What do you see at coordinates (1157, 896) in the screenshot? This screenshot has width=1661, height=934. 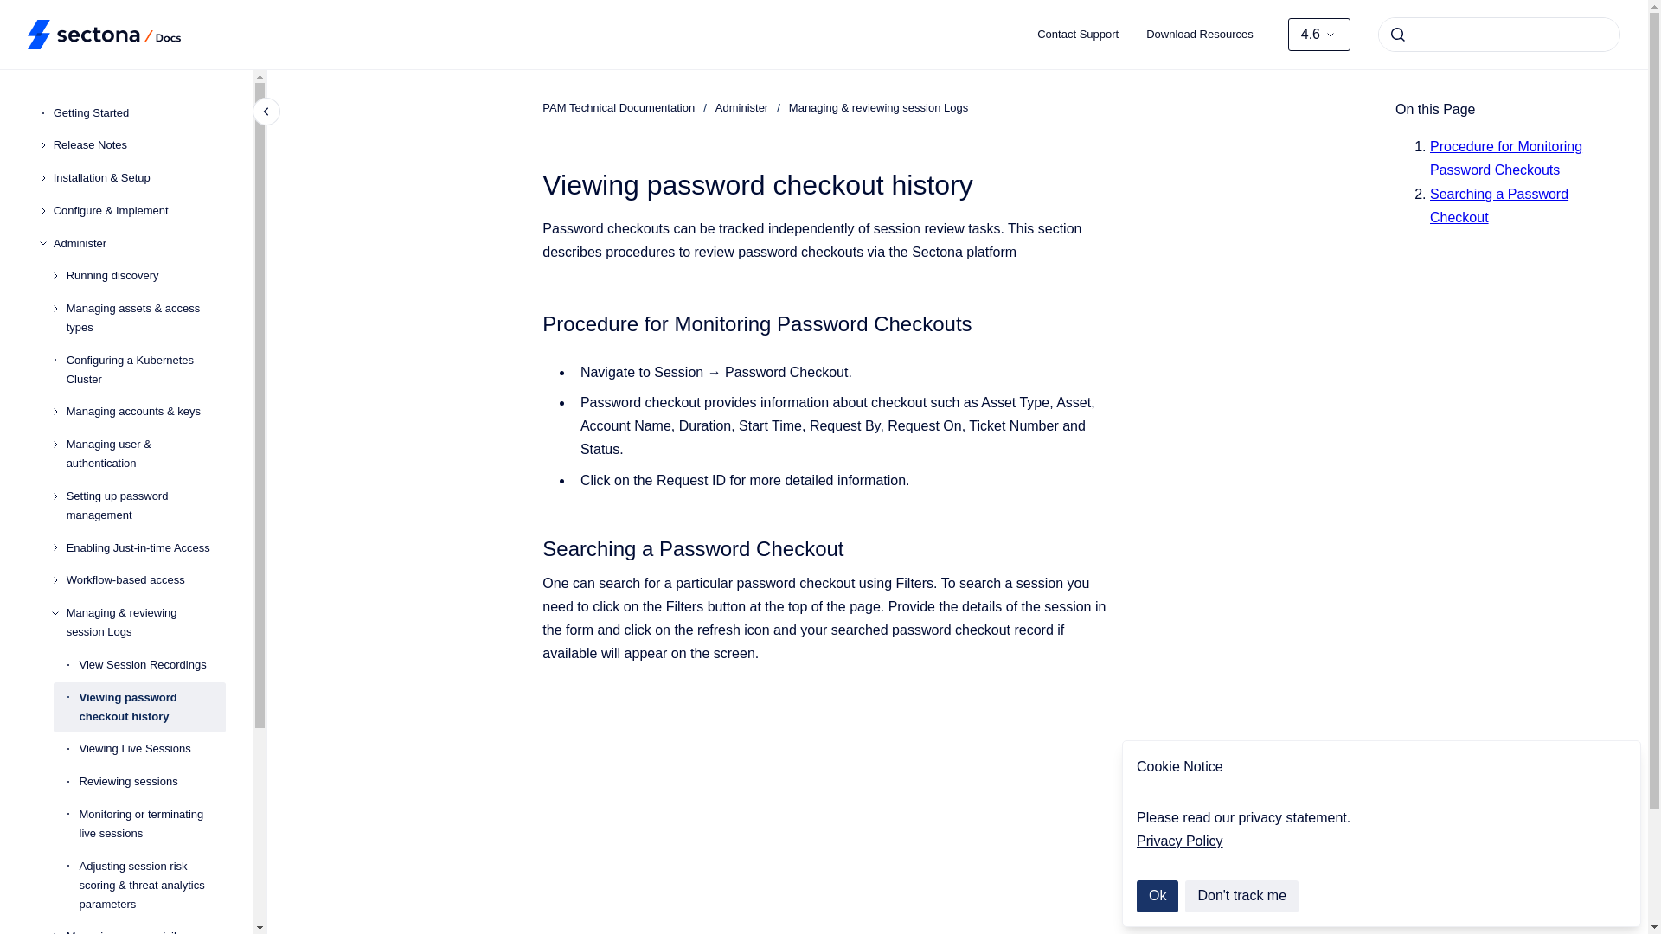 I see `Ok` at bounding box center [1157, 896].